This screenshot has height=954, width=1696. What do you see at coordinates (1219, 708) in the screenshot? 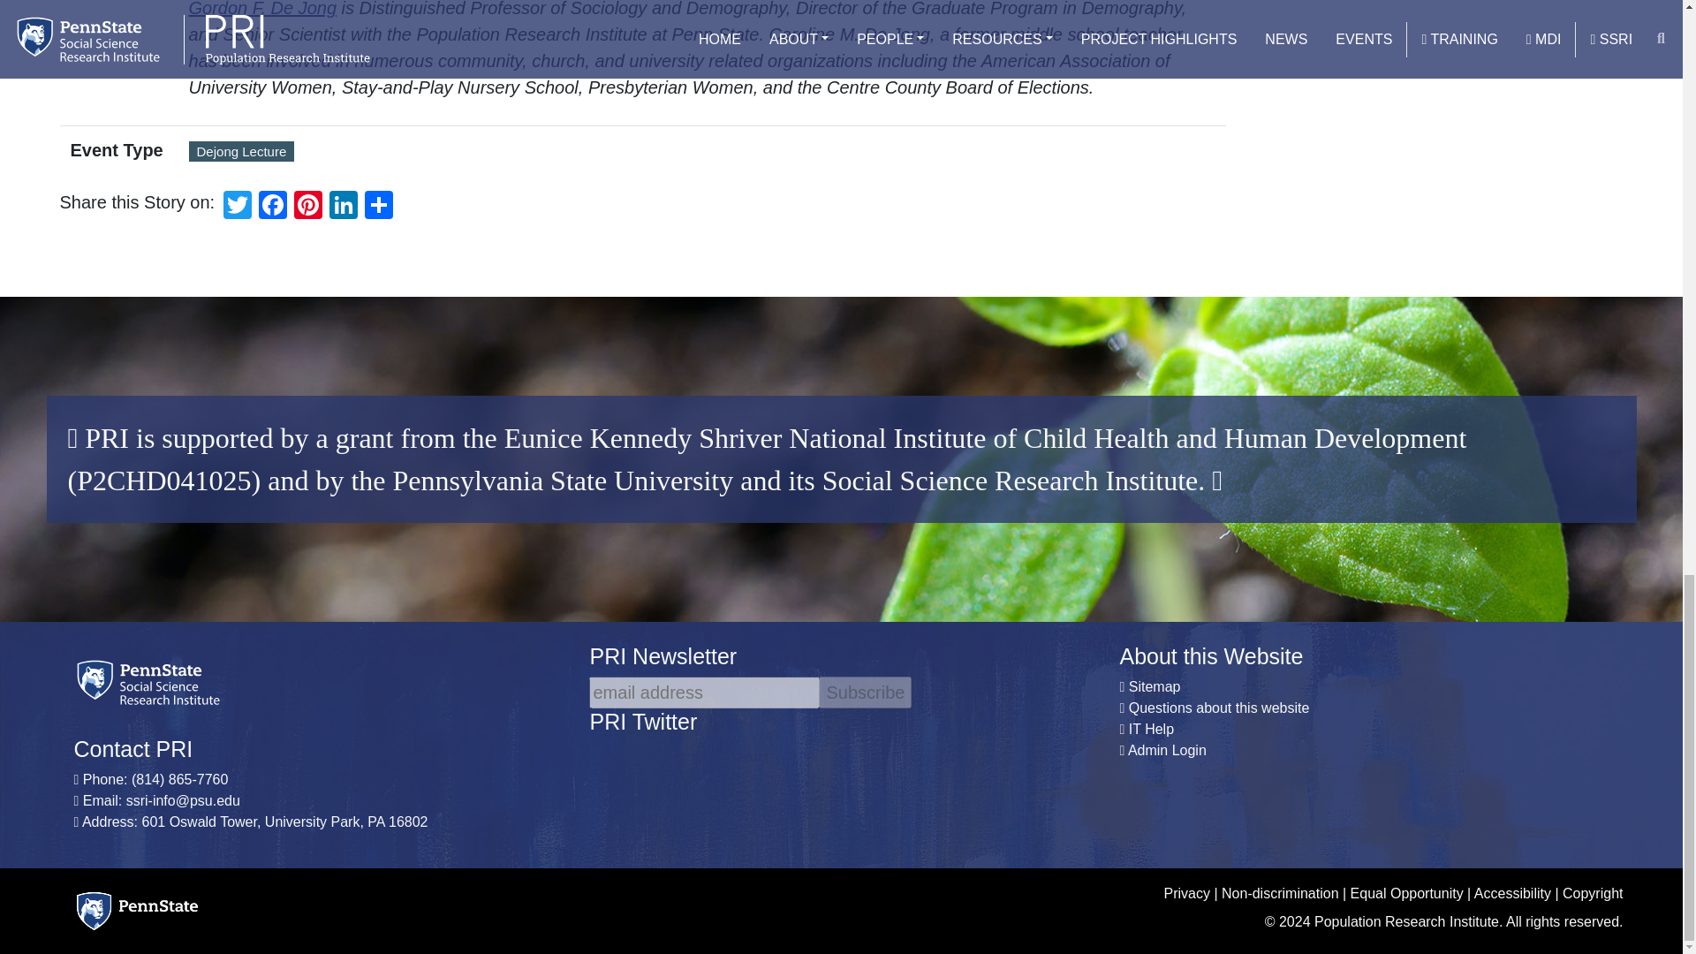
I see `Contact Webmaster` at bounding box center [1219, 708].